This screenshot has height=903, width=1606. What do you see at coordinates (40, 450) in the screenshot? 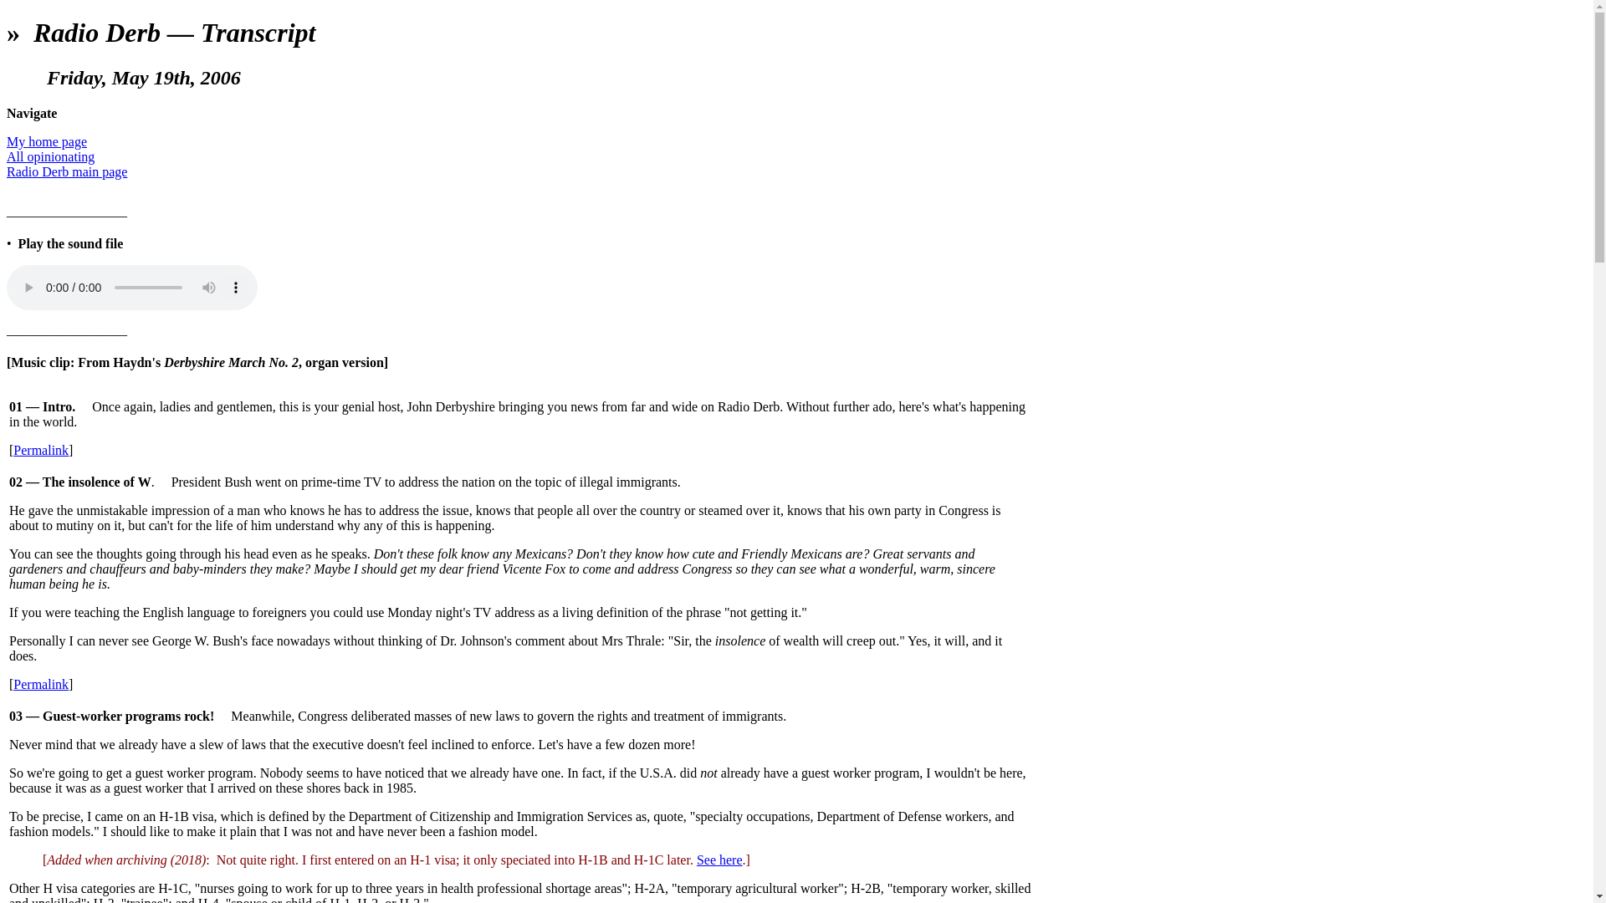
I see `Permalink` at bounding box center [40, 450].